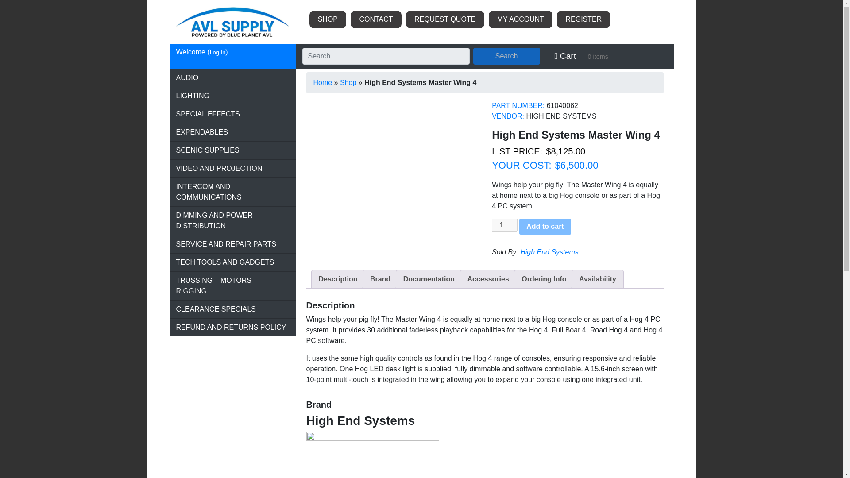  What do you see at coordinates (445, 19) in the screenshot?
I see `Request Quote` at bounding box center [445, 19].